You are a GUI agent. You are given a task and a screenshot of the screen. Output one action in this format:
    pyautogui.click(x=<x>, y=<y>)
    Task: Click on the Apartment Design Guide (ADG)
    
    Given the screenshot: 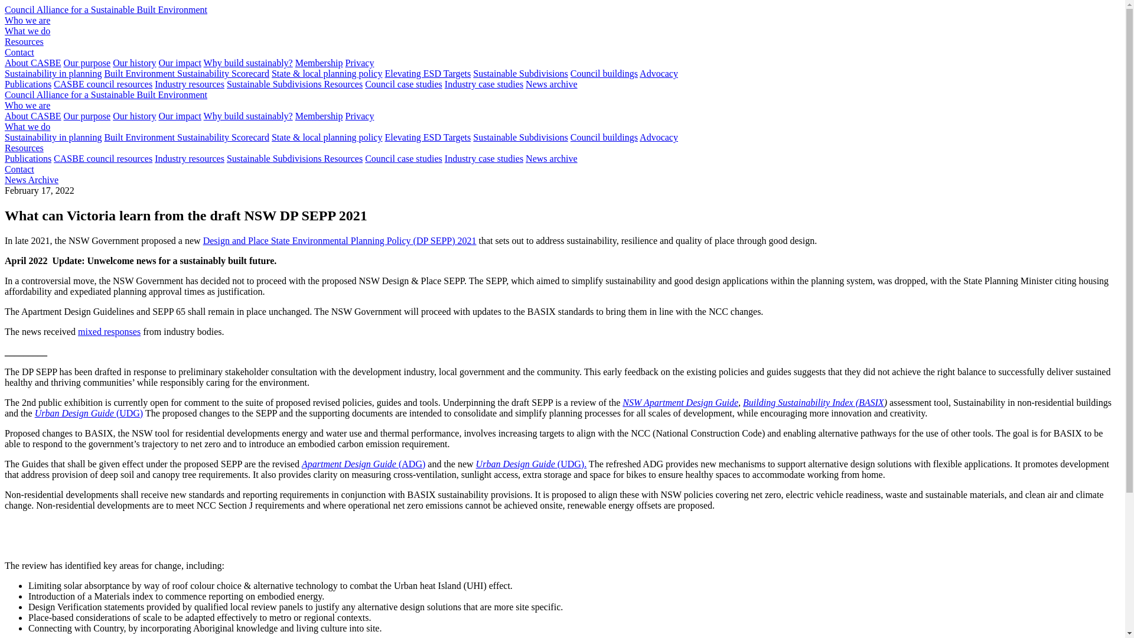 What is the action you would take?
    pyautogui.click(x=364, y=464)
    